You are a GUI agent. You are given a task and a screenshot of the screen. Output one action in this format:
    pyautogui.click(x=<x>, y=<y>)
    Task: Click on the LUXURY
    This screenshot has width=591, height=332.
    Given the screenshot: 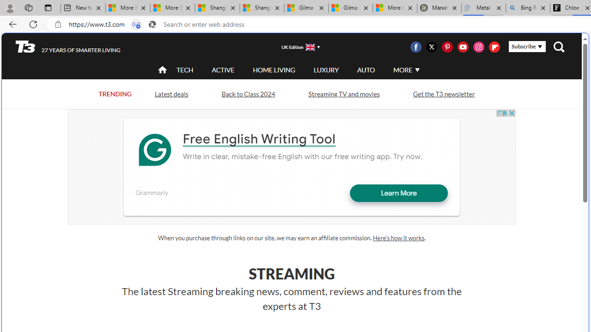 What is the action you would take?
    pyautogui.click(x=326, y=70)
    